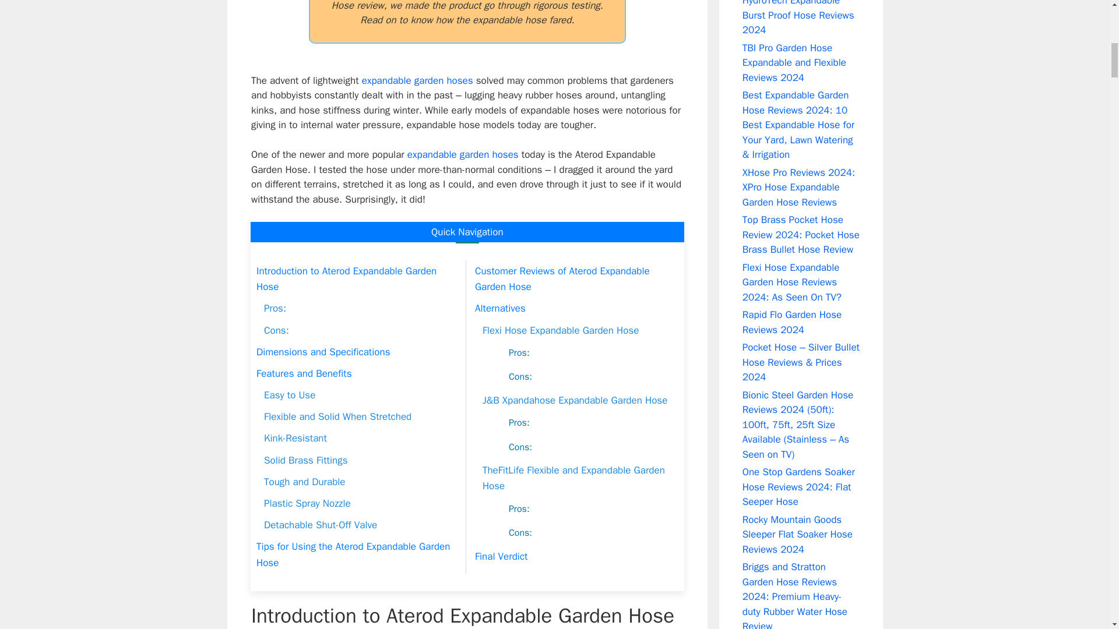 This screenshot has width=1119, height=629. I want to click on Kink-Resistant, so click(295, 438).